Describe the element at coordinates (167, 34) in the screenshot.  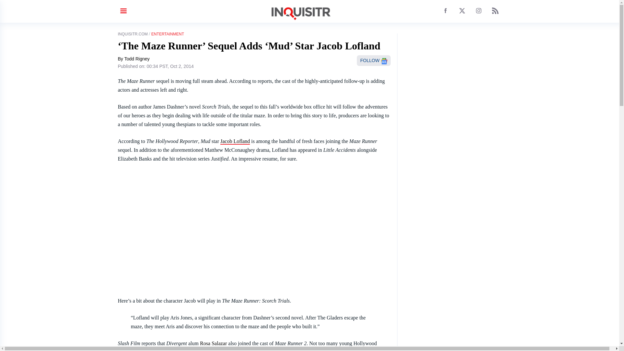
I see `ENTERTAINMENT` at that location.